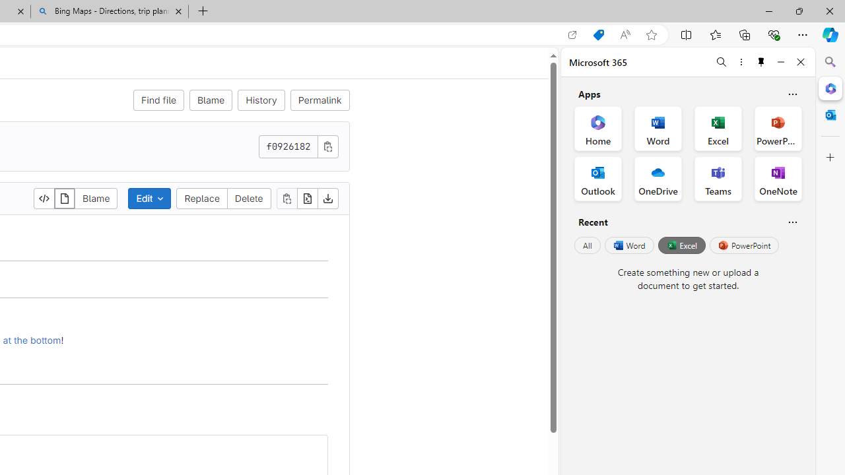  Describe the element at coordinates (149, 198) in the screenshot. I see `Edit` at that location.